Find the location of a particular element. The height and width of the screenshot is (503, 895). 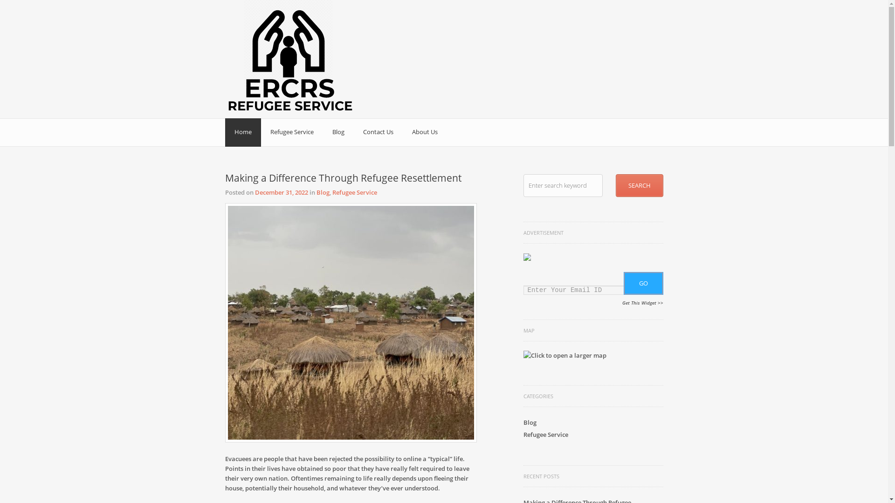

Blog is located at coordinates (338, 132).